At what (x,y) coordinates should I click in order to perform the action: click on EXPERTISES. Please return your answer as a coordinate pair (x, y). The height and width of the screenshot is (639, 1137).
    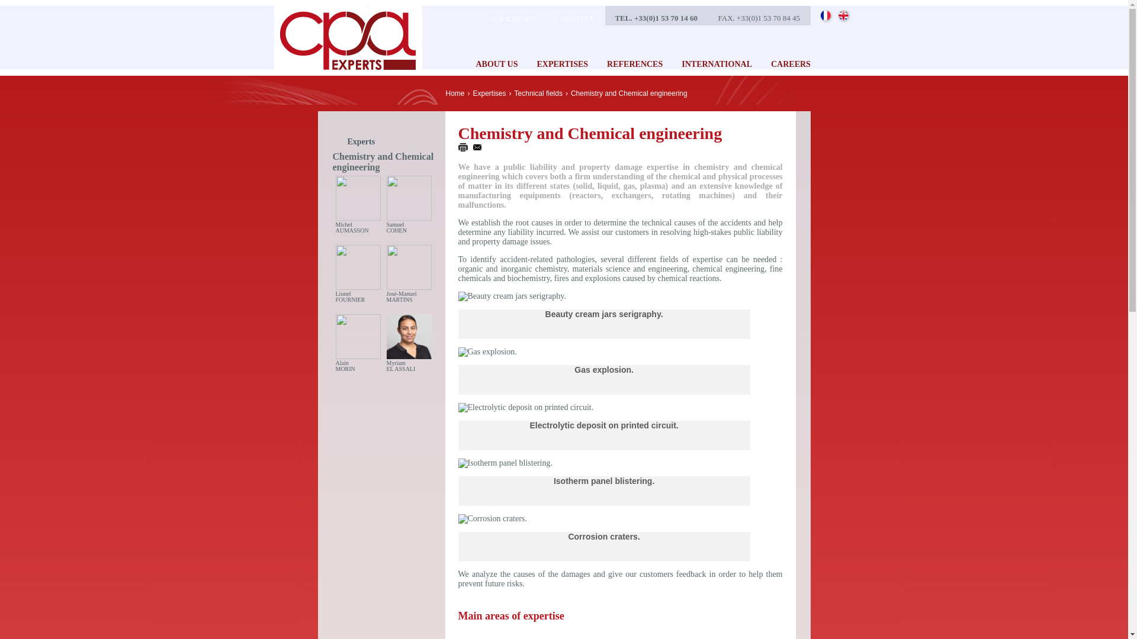
    Looking at the image, I should click on (563, 64).